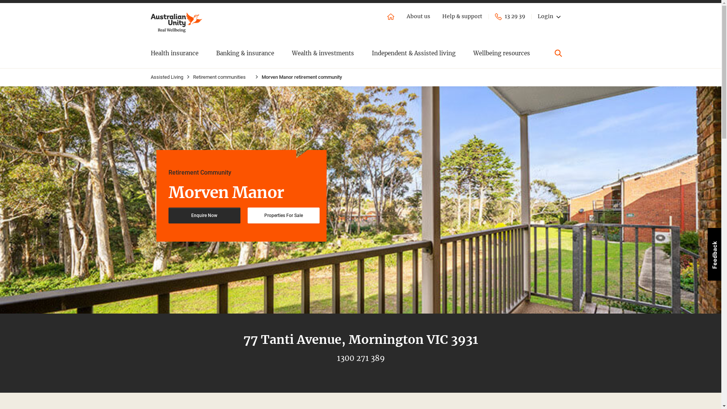 This screenshot has height=409, width=727. I want to click on Properties For Sale, so click(284, 215).